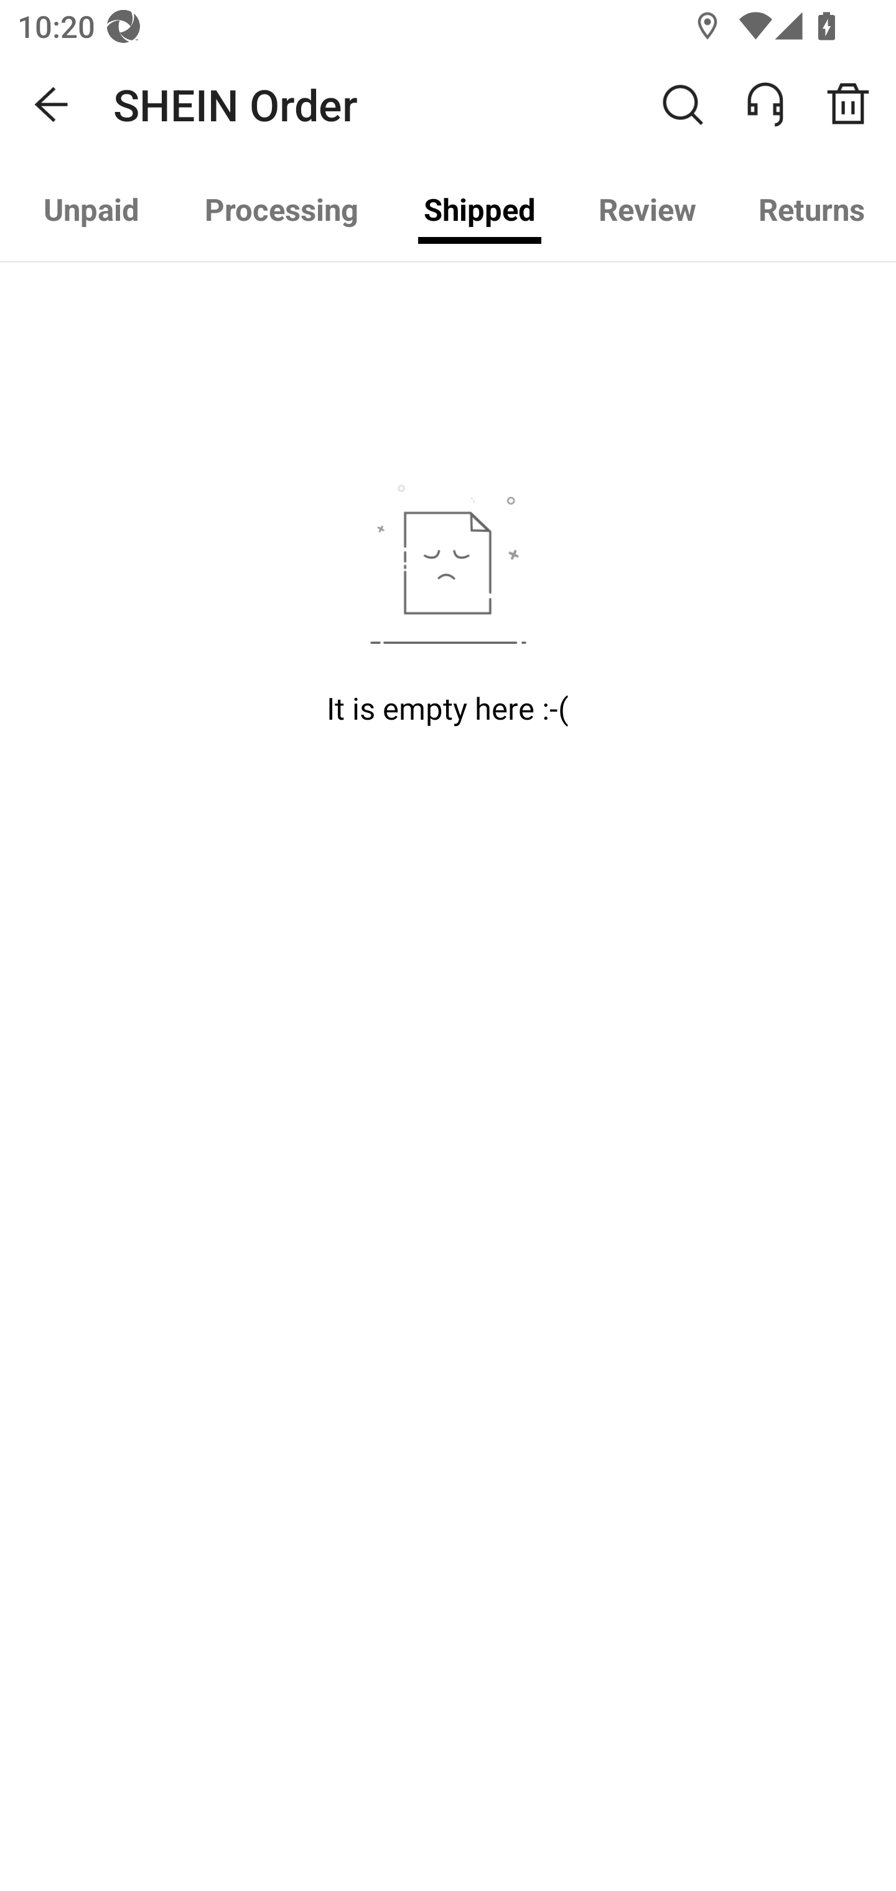 The width and height of the screenshot is (896, 1891). What do you see at coordinates (856, 105) in the screenshot?
I see `Order Recycle Bin` at bounding box center [856, 105].